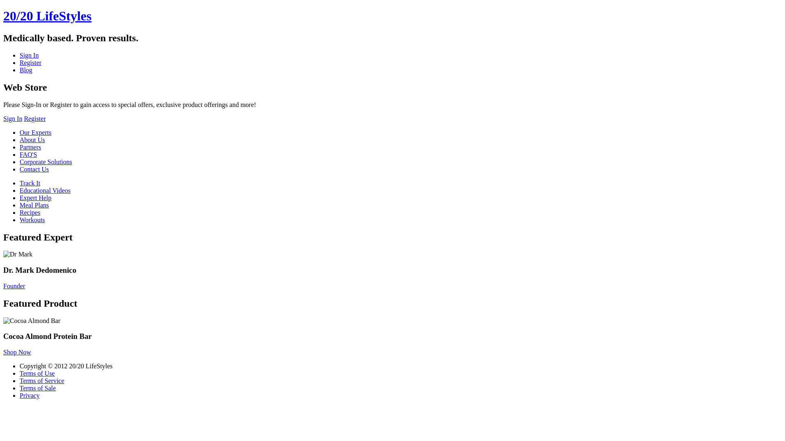  I want to click on Terms of Sale, so click(38, 388).